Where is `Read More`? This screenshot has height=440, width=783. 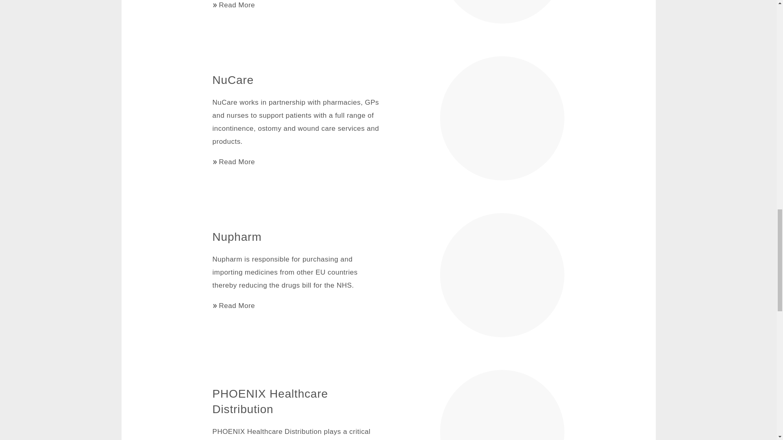
Read More is located at coordinates (233, 306).